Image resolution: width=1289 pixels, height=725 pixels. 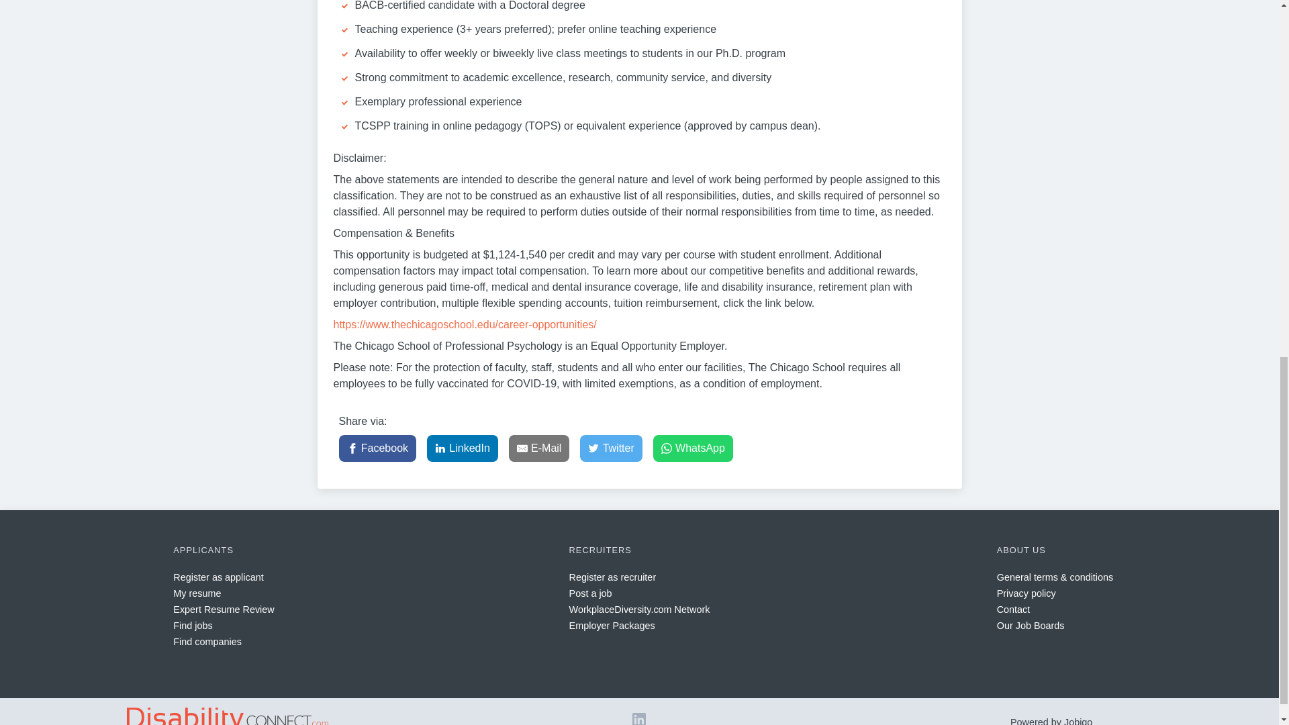 I want to click on Expert Resume Review, so click(x=223, y=609).